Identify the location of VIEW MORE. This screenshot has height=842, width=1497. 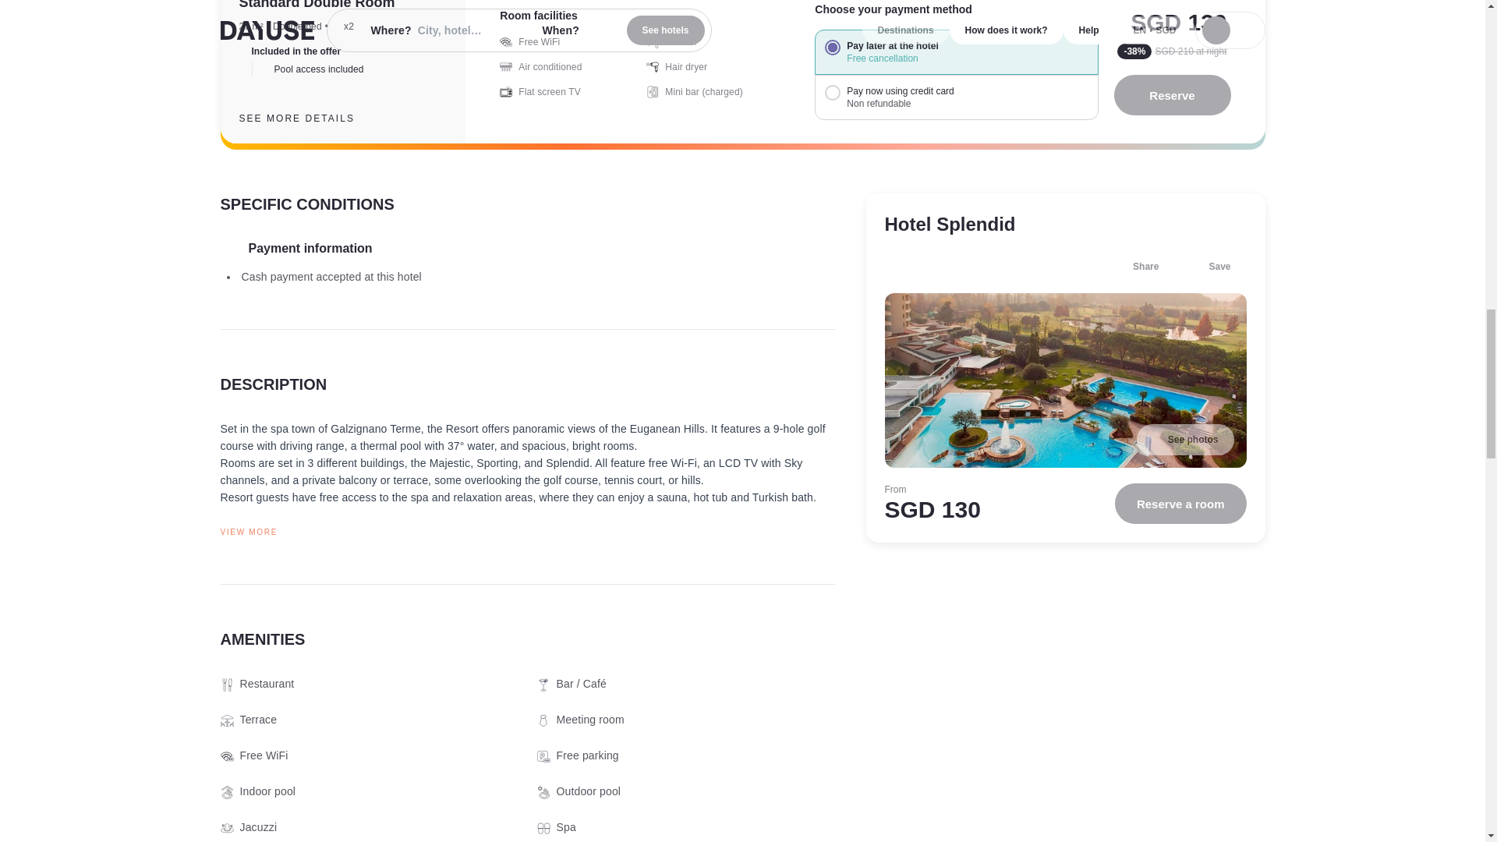
(527, 532).